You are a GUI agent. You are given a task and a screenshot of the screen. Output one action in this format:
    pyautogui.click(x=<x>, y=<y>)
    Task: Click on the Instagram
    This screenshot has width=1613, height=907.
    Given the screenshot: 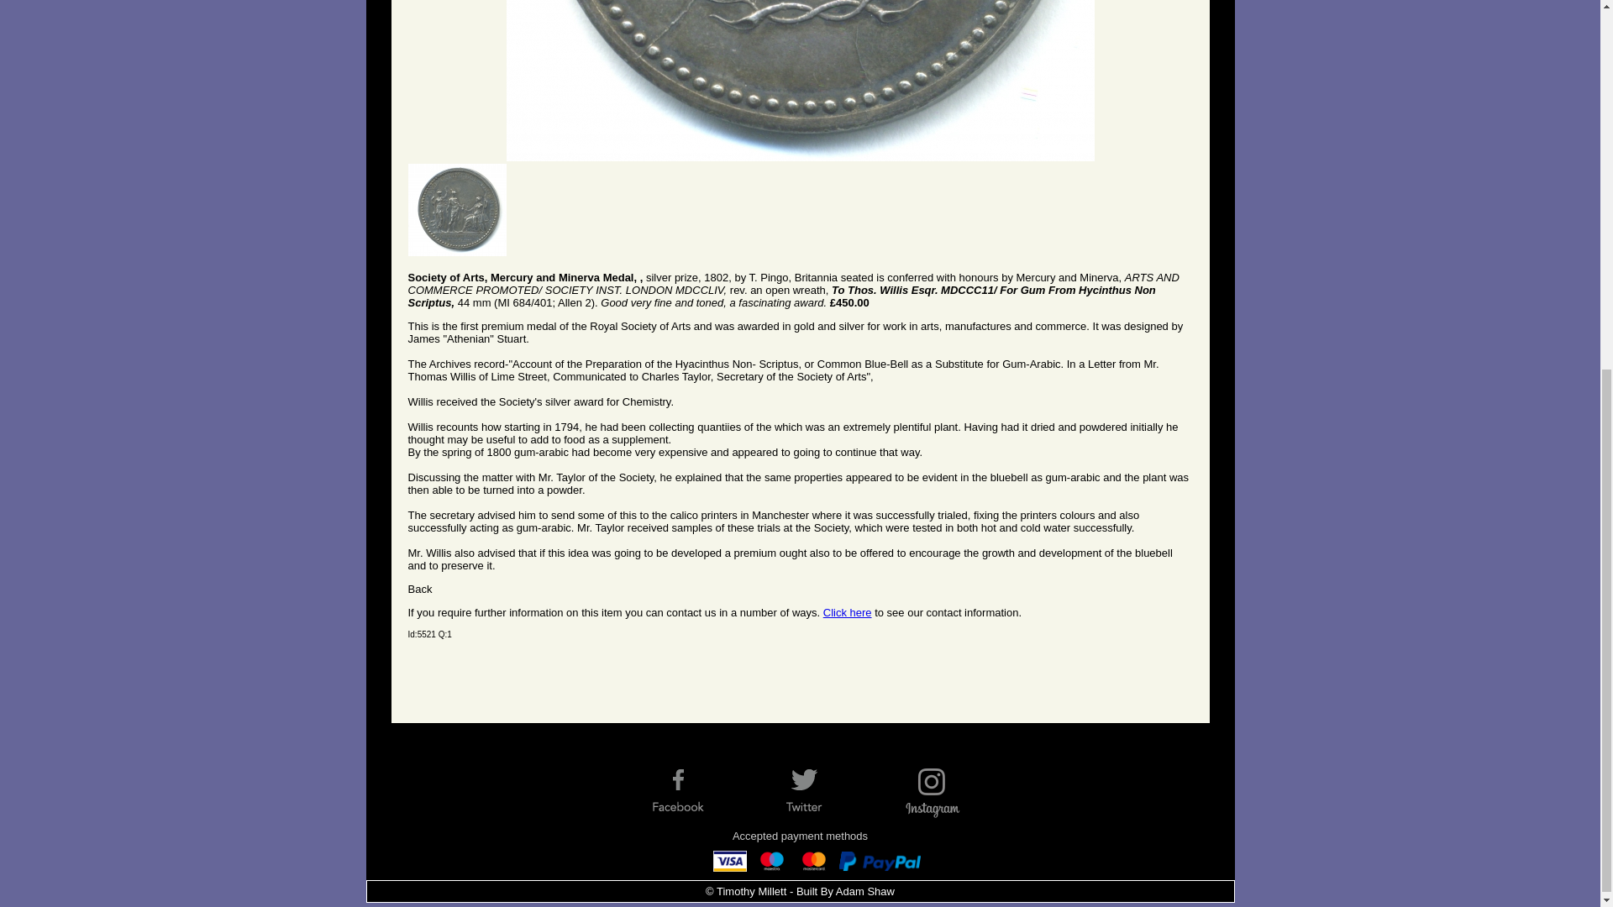 What is the action you would take?
    pyautogui.click(x=943, y=791)
    